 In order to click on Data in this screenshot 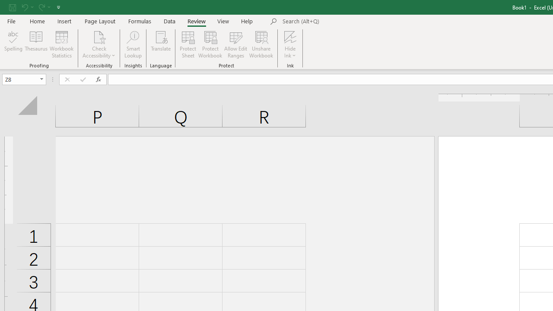, I will do `click(169, 21)`.